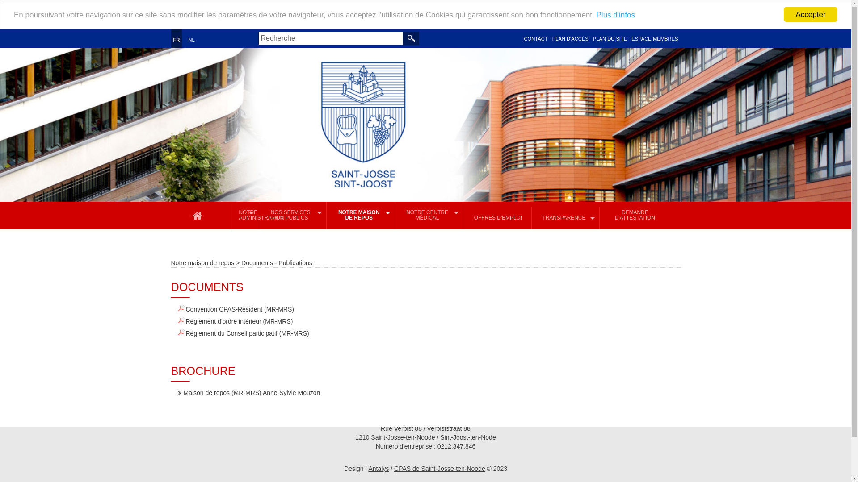  What do you see at coordinates (249, 394) in the screenshot?
I see `Maison de repos (MR-MRS) Anne-Sylvie Mouzon` at bounding box center [249, 394].